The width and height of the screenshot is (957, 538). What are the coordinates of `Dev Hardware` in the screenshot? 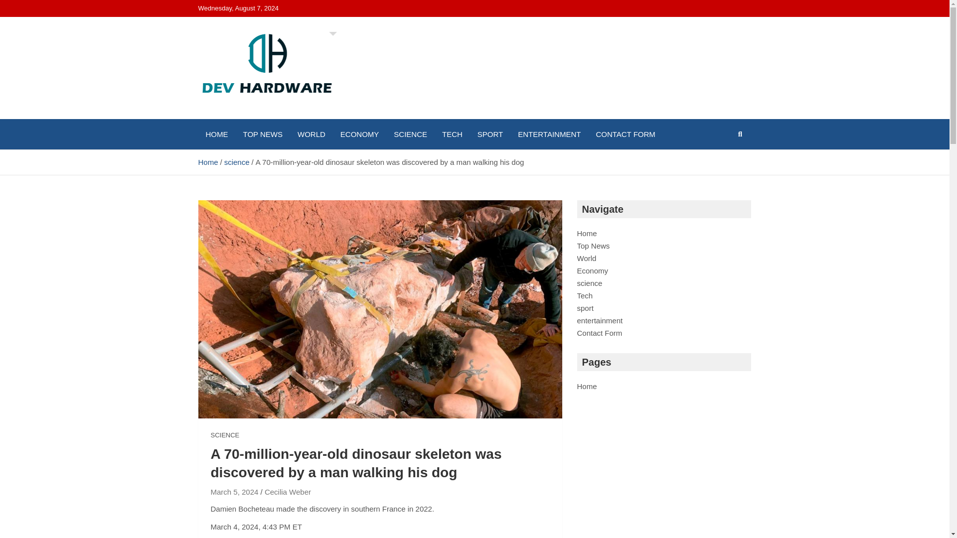 It's located at (264, 117).